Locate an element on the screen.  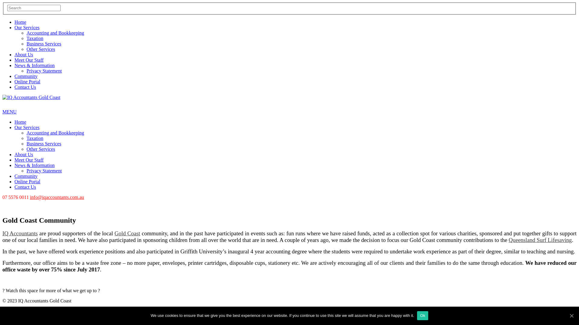
Our Services is located at coordinates (27, 28).